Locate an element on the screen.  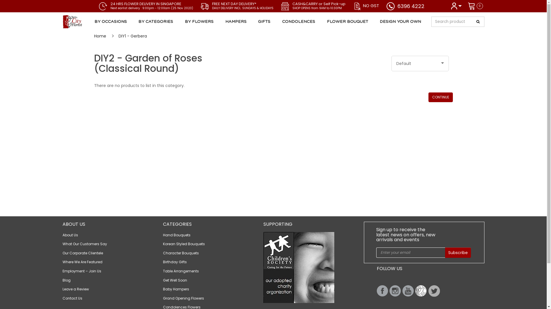
DIY1 - Gerbera is located at coordinates (133, 36).